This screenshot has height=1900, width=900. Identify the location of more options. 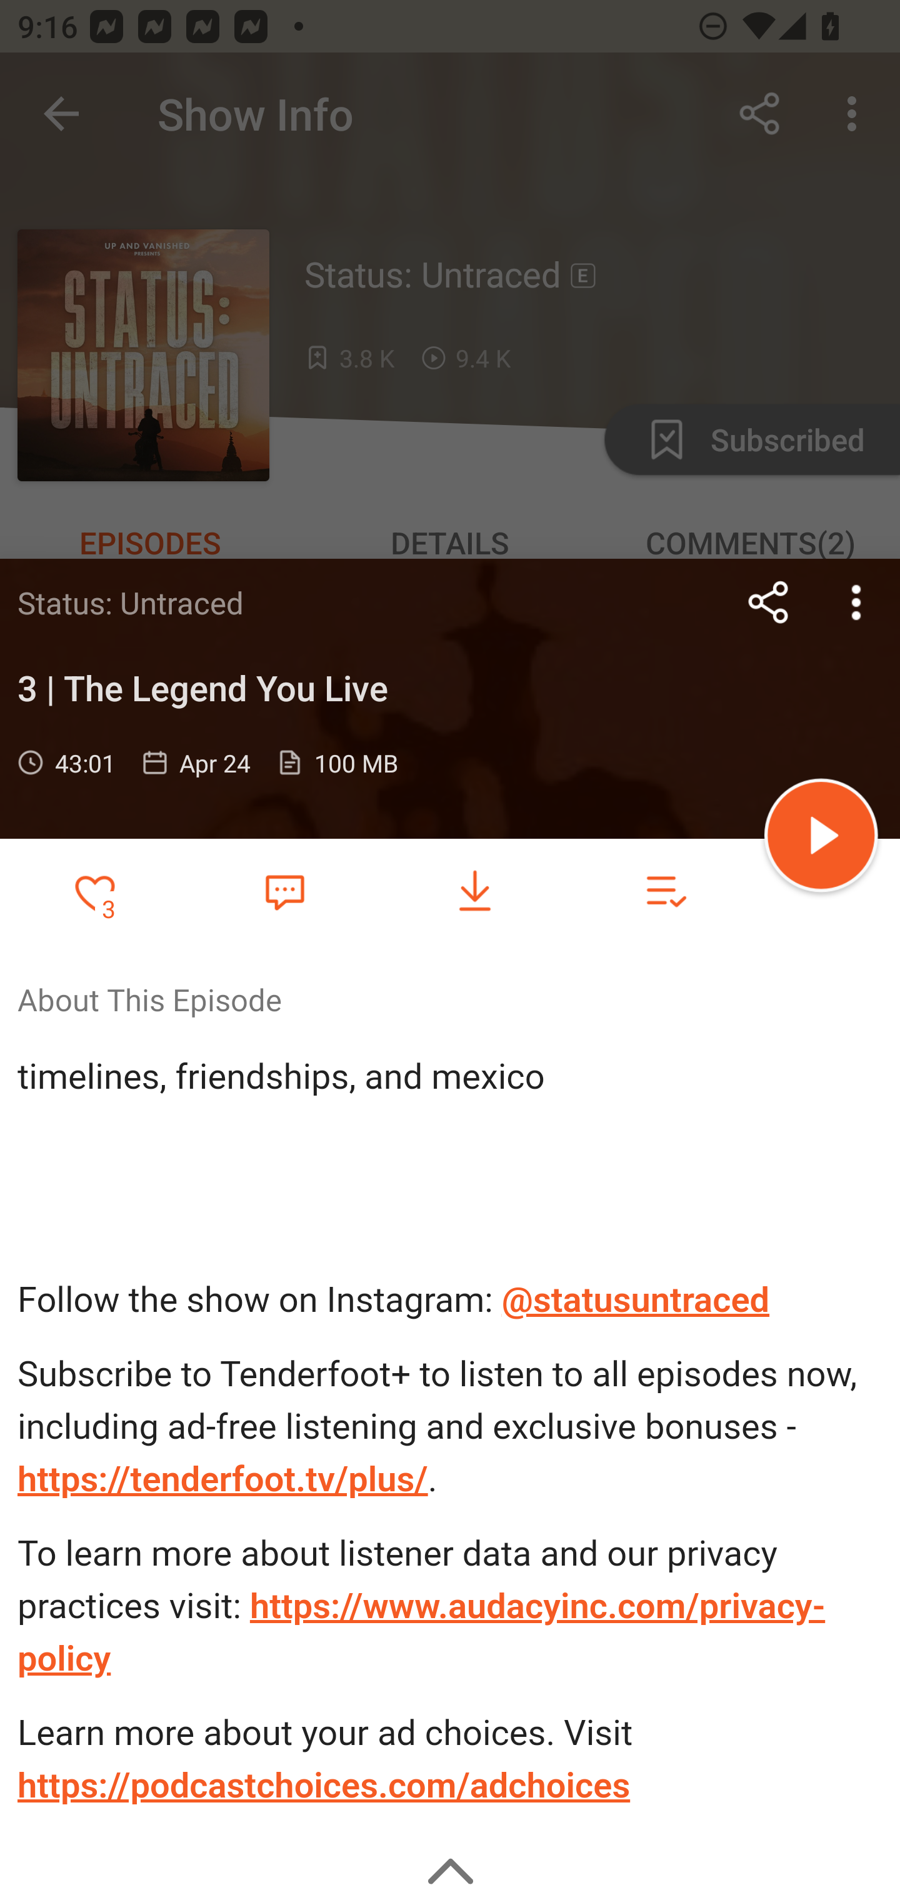
(856, 602).